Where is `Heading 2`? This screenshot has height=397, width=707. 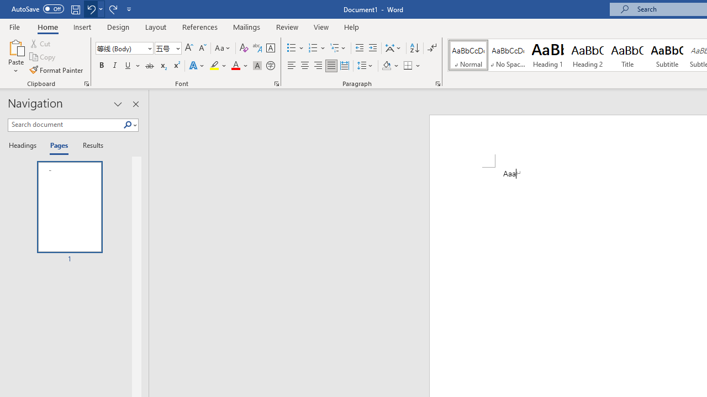 Heading 2 is located at coordinates (587, 55).